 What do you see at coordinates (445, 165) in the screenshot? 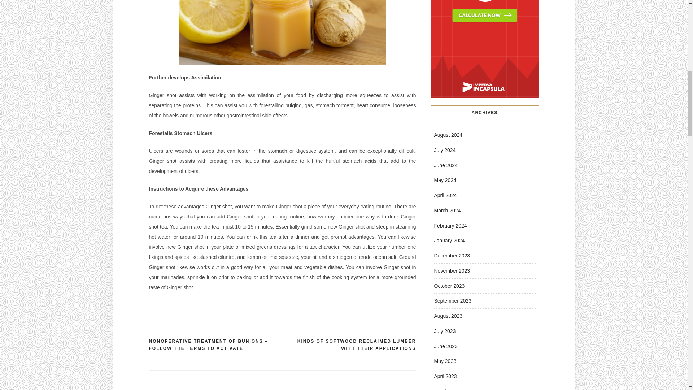
I see `June 2024` at bounding box center [445, 165].